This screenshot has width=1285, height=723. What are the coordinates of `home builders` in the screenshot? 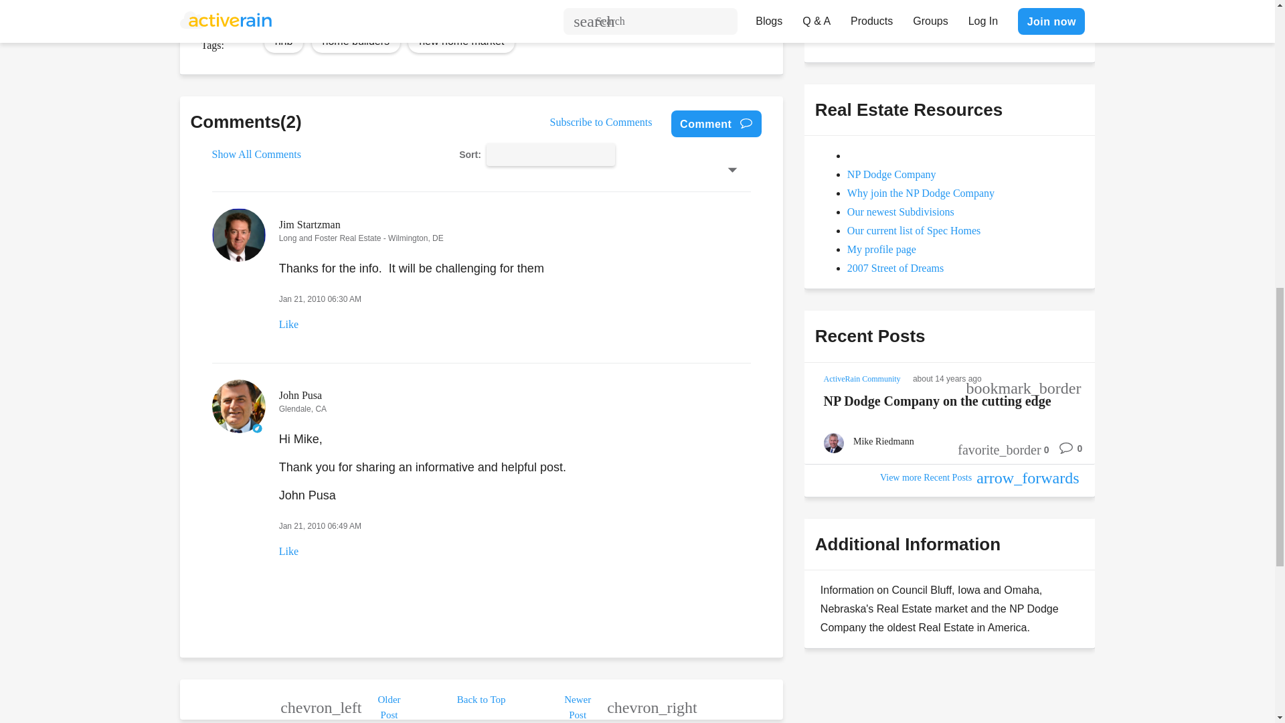 It's located at (356, 40).